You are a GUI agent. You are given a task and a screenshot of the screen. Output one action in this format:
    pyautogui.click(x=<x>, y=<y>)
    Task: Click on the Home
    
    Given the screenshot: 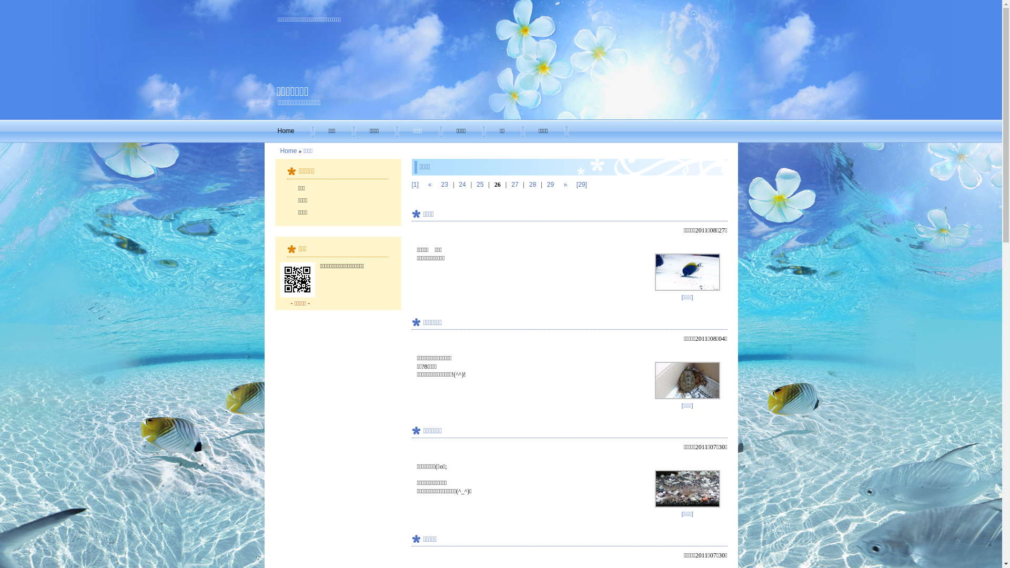 What is the action you would take?
    pyautogui.click(x=289, y=131)
    